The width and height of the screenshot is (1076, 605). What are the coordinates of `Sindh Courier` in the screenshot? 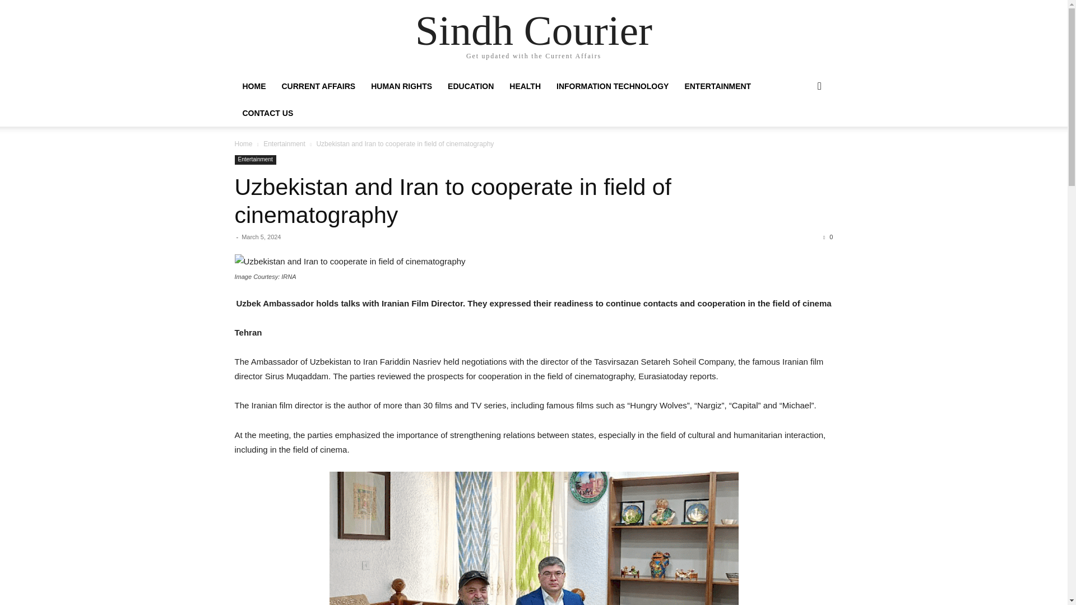 It's located at (534, 30).